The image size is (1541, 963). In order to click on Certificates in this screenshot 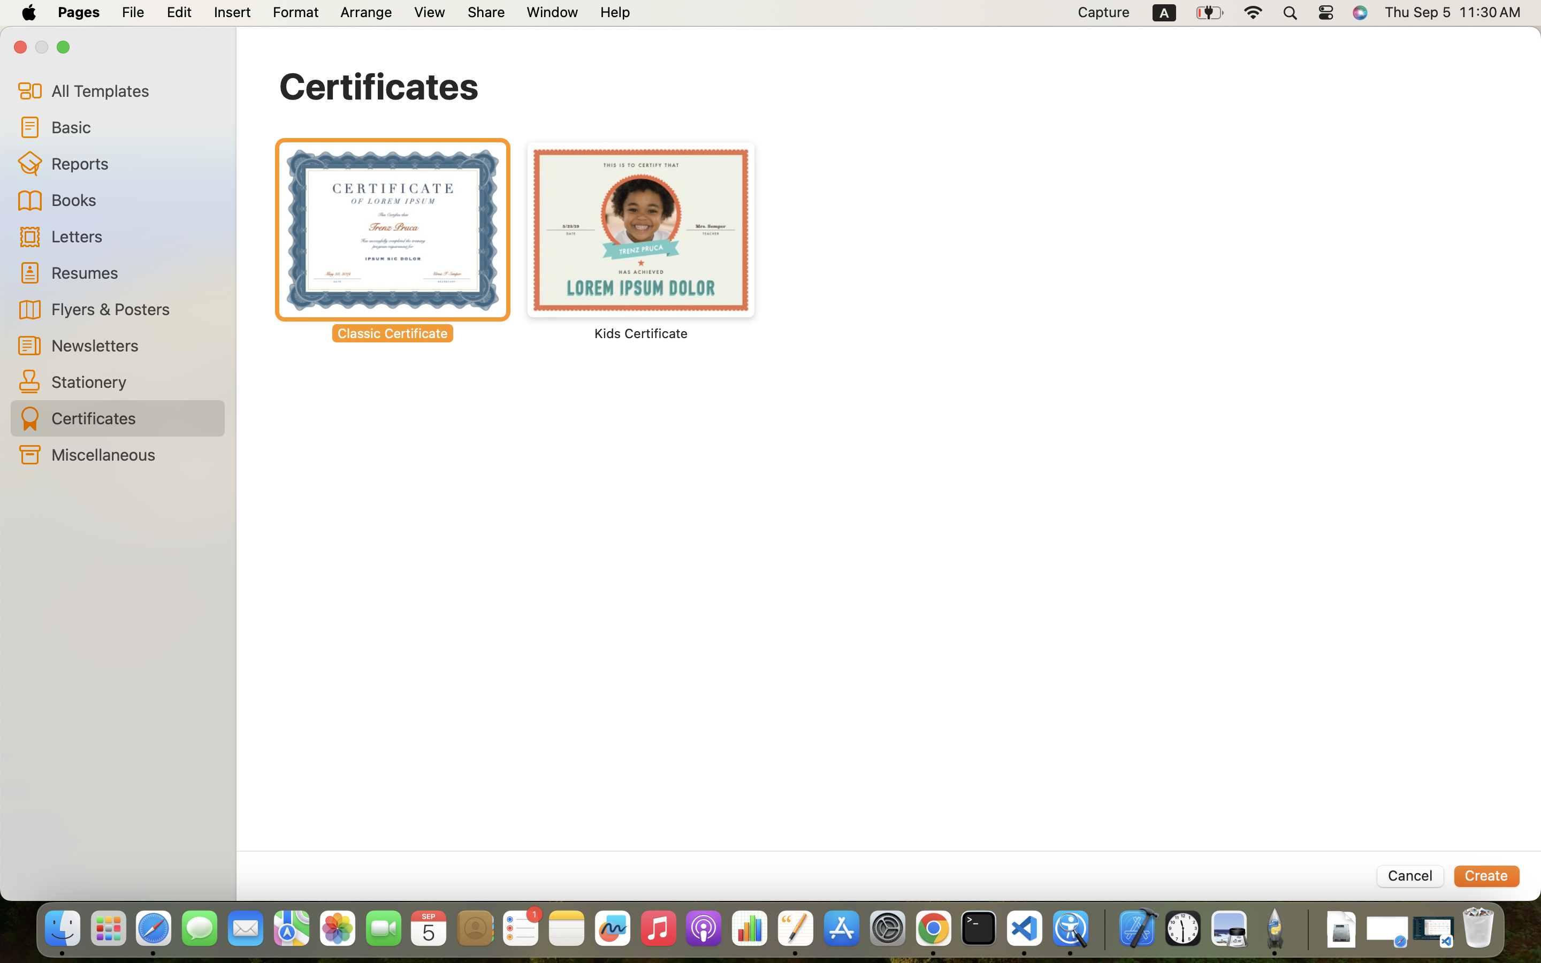, I will do `click(379, 86)`.